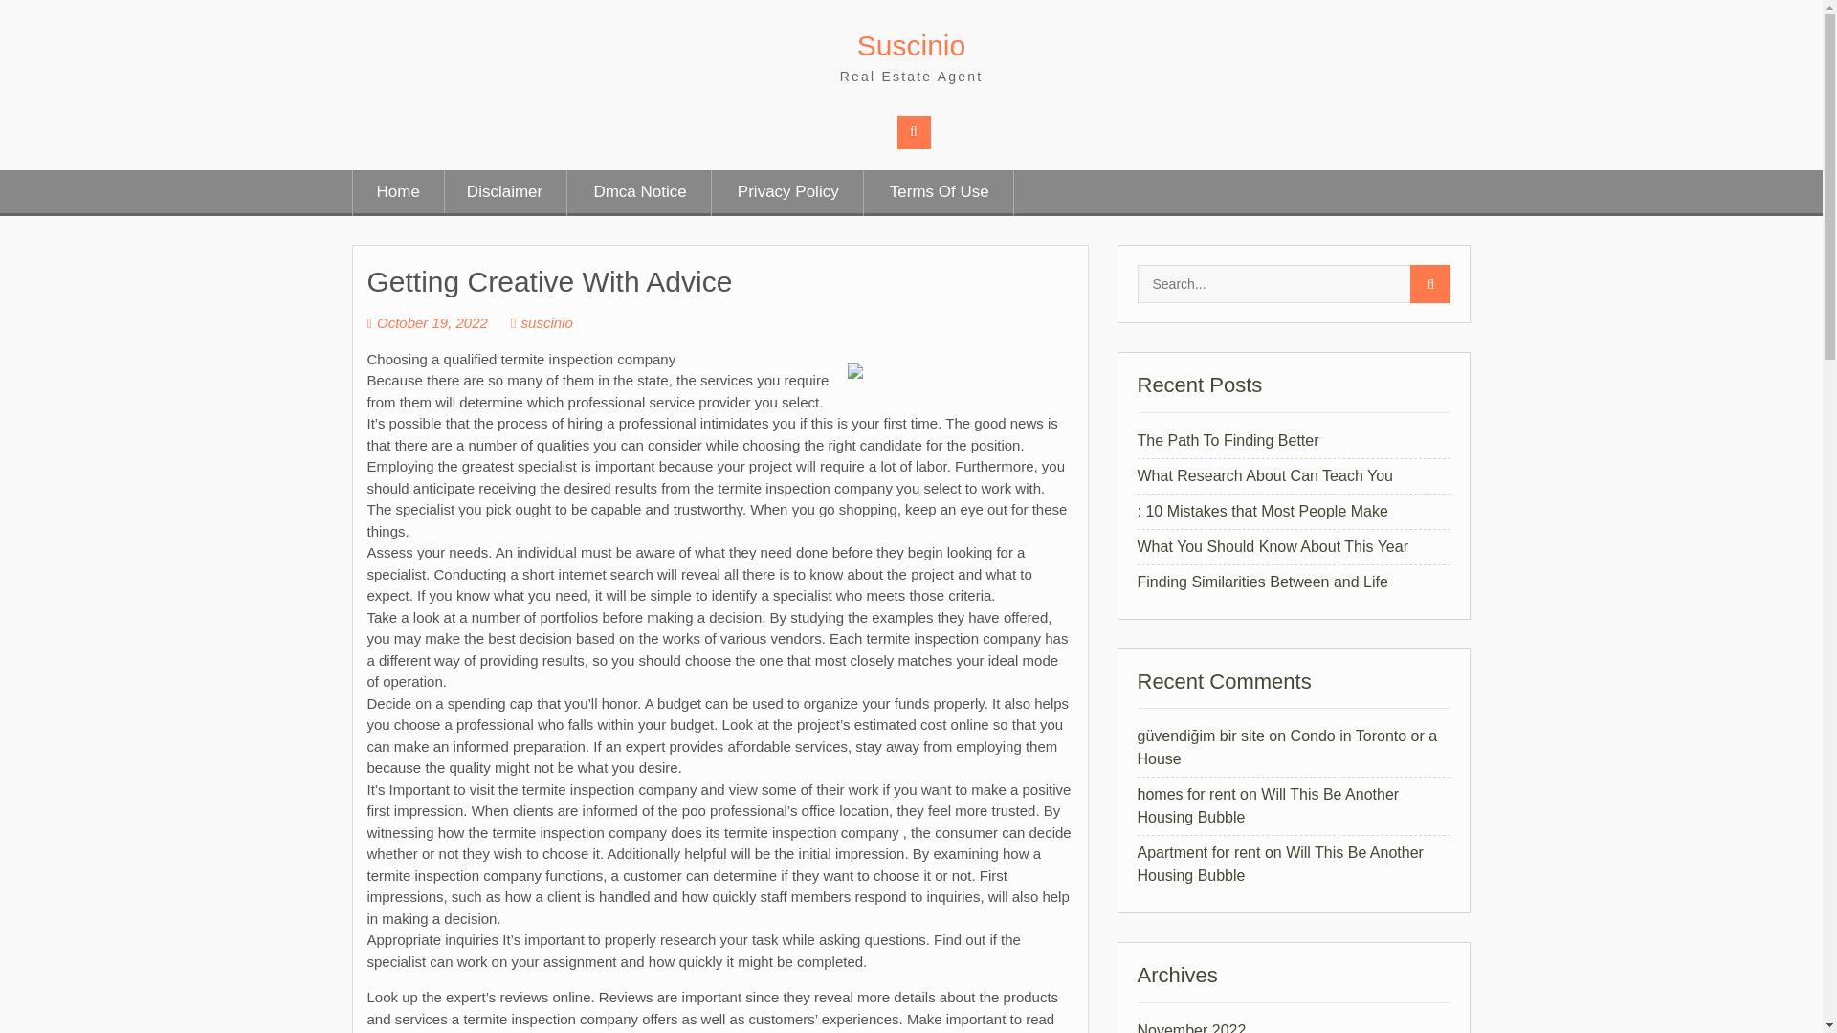 Image resolution: width=1837 pixels, height=1033 pixels. I want to click on The Path To Finding Better, so click(1228, 440).